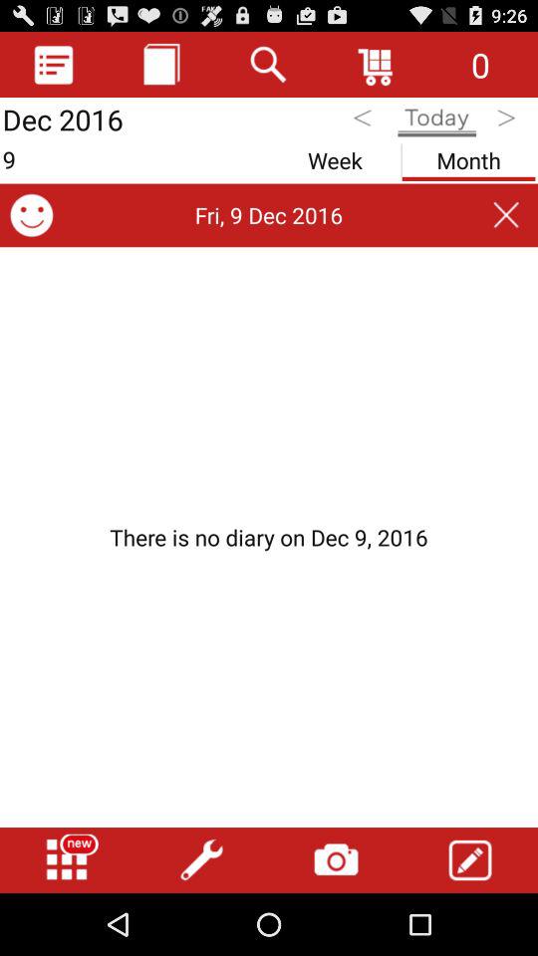 Image resolution: width=538 pixels, height=956 pixels. Describe the element at coordinates (377, 64) in the screenshot. I see `turn off icon to the left of the 0 icon` at that location.